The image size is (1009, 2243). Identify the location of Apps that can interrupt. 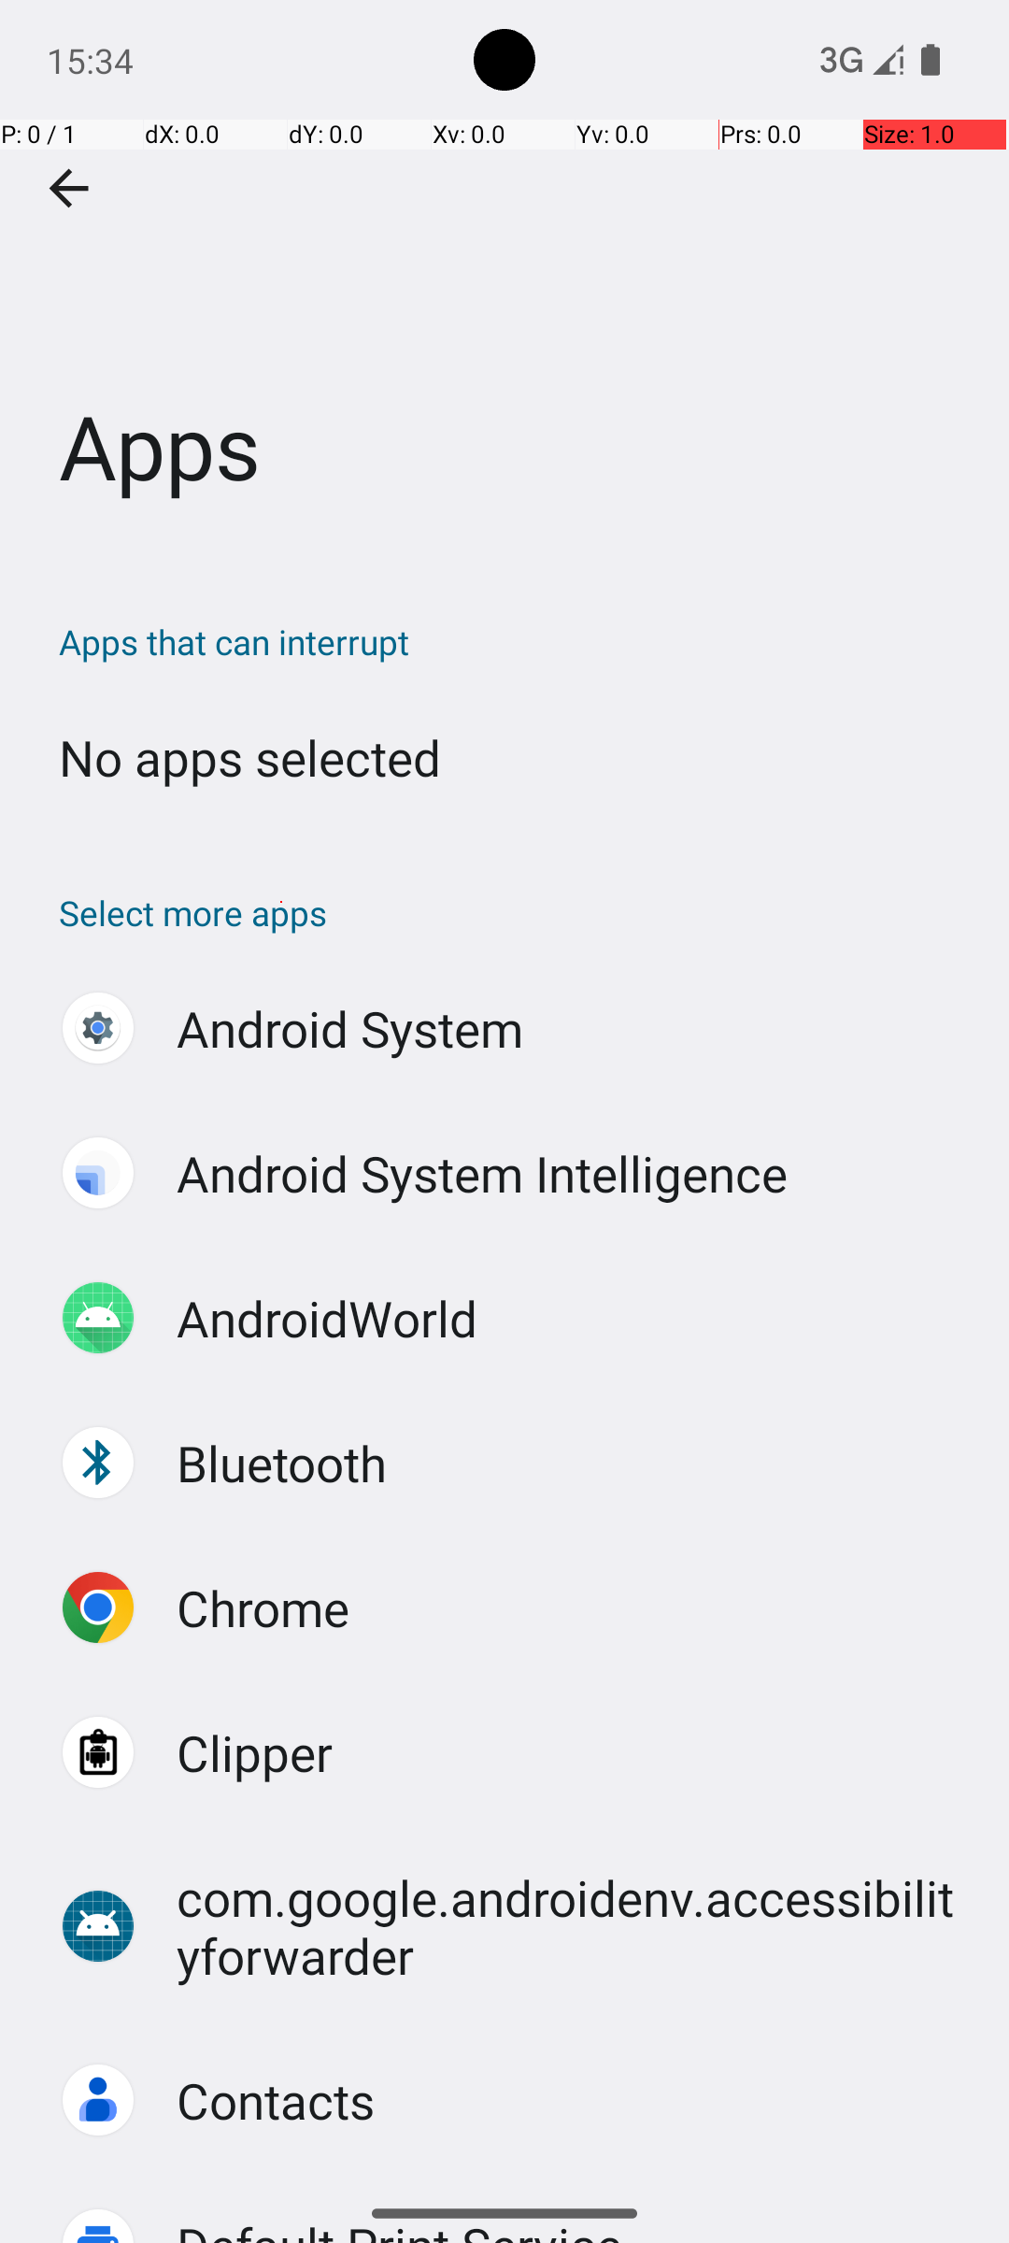
(514, 641).